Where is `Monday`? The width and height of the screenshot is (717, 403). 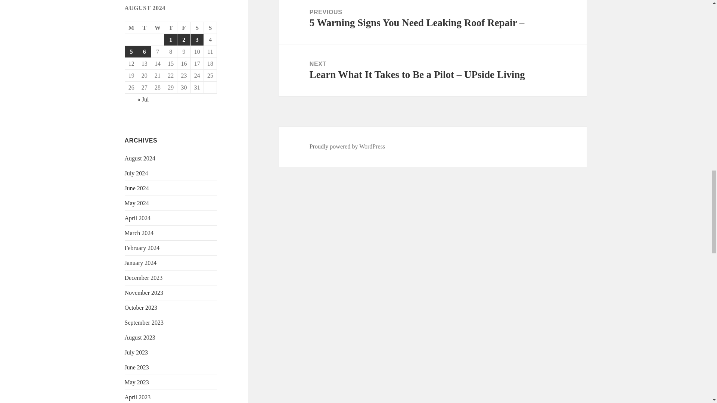 Monday is located at coordinates (131, 28).